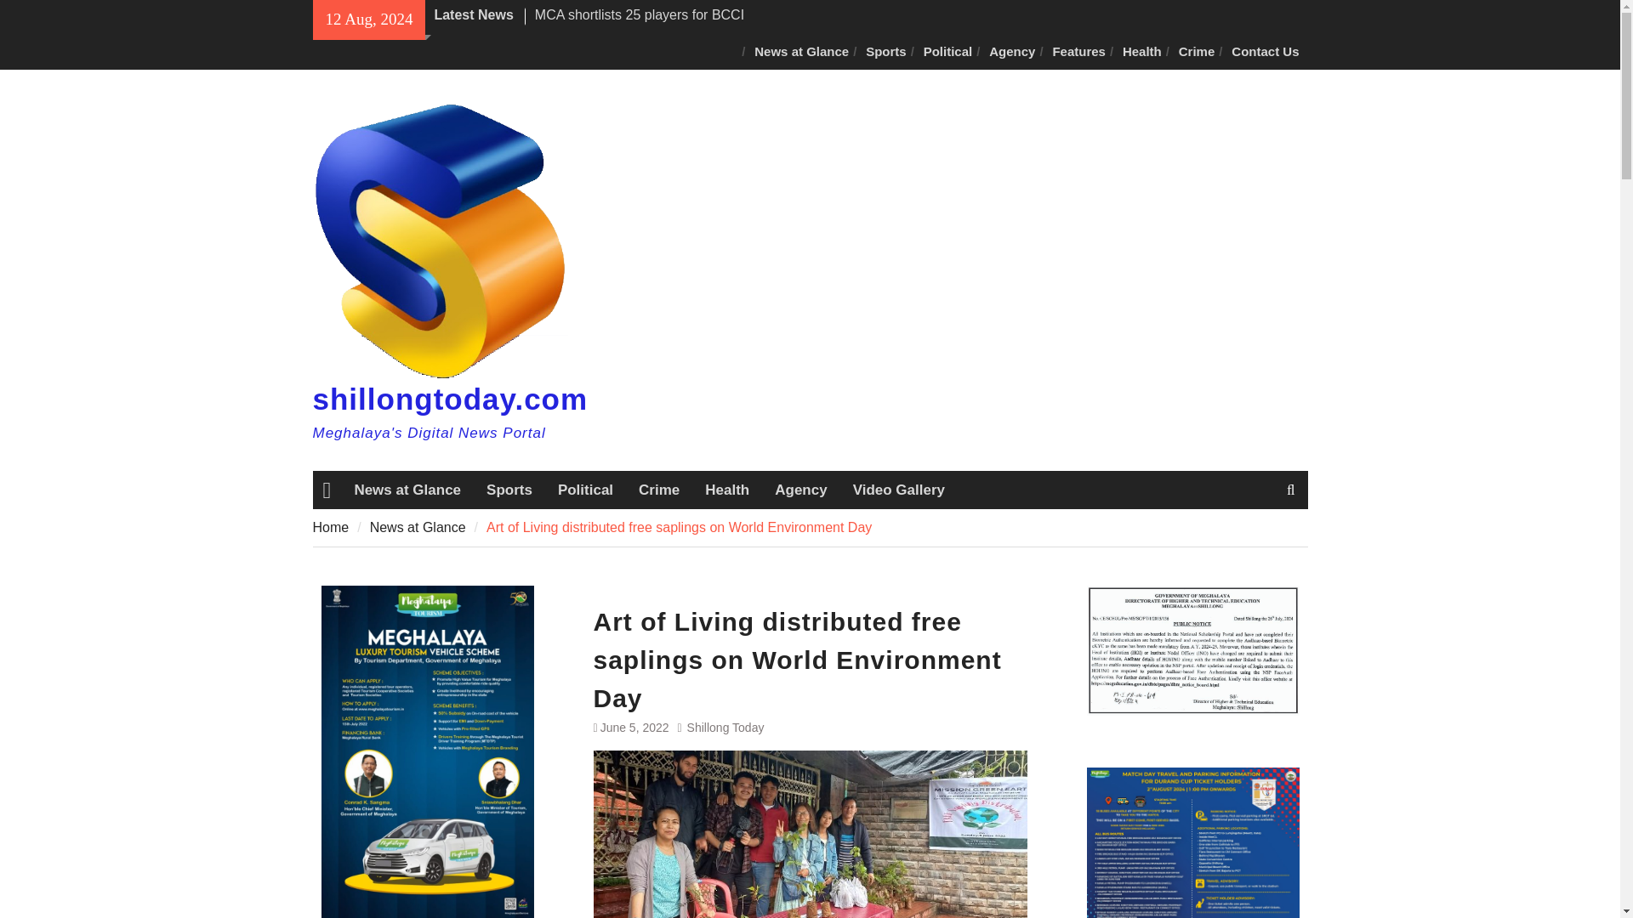 The height and width of the screenshot is (918, 1633). I want to click on Crime, so click(658, 490).